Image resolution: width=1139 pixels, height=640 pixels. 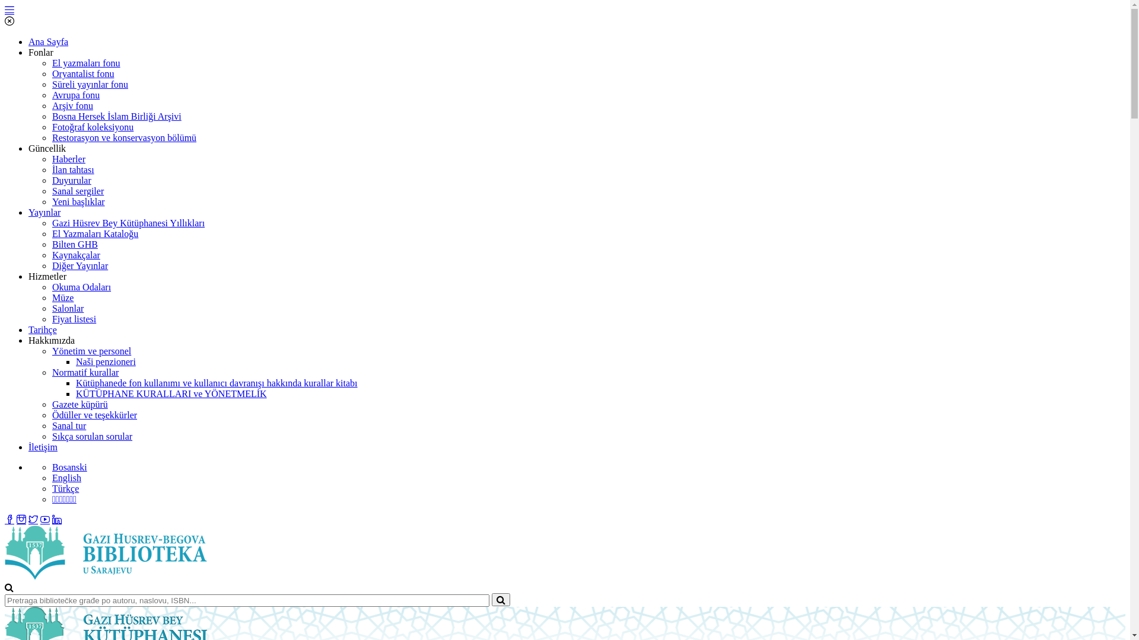 What do you see at coordinates (47, 276) in the screenshot?
I see `Hizmetler` at bounding box center [47, 276].